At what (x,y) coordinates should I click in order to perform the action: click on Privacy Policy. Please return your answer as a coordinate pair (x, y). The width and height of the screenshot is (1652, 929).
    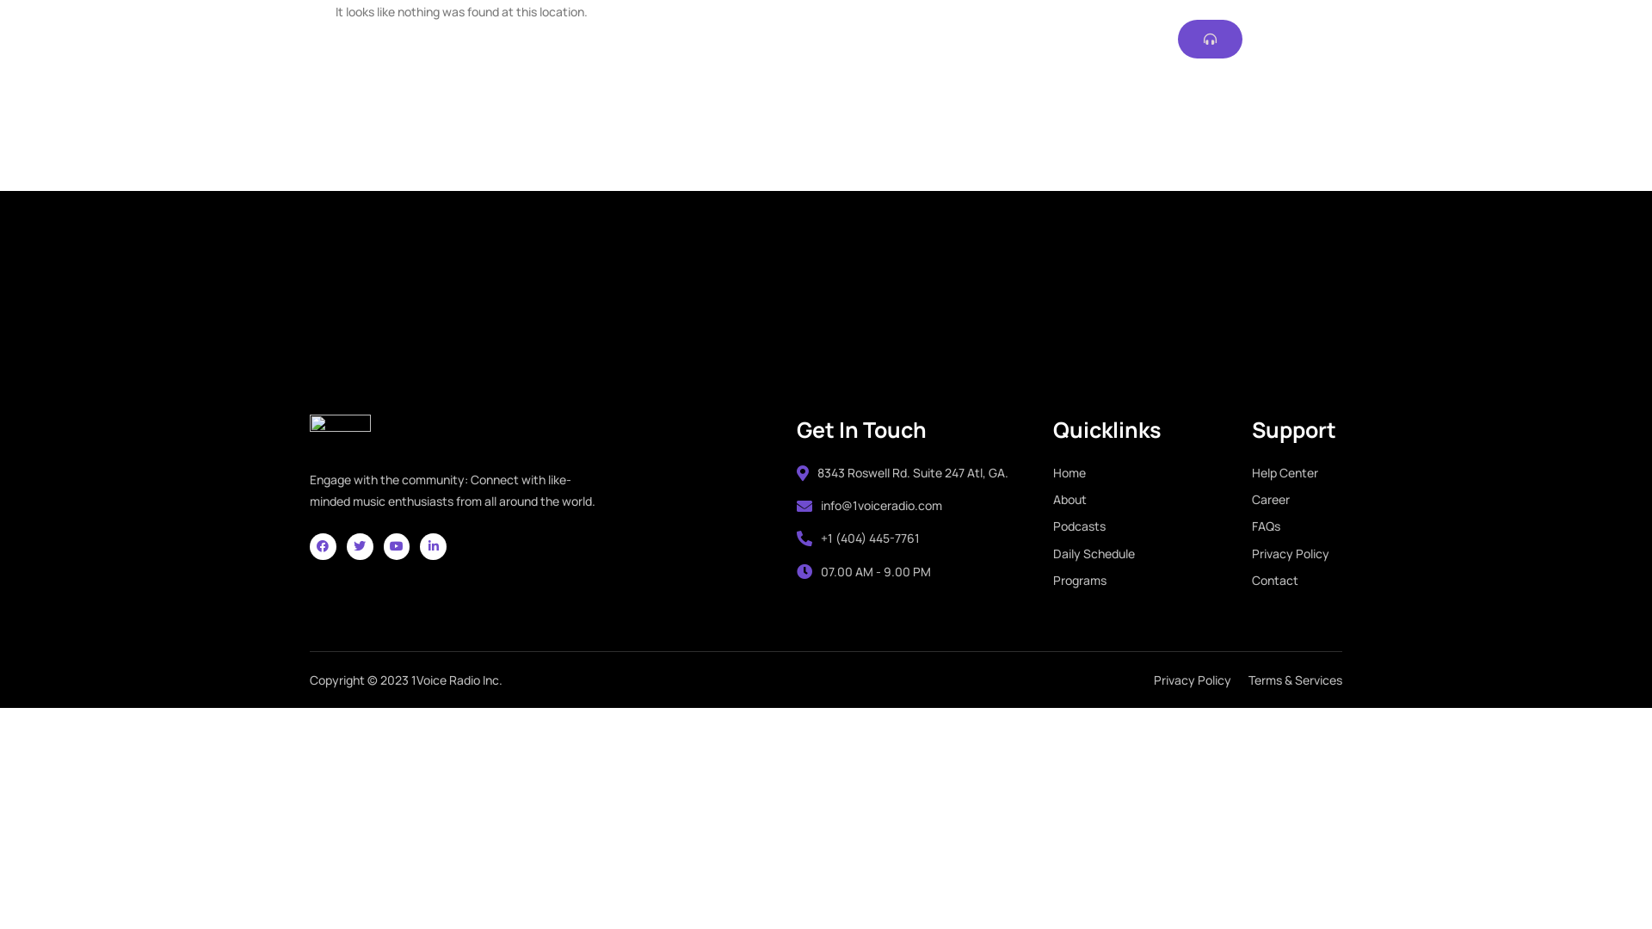
    Looking at the image, I should click on (1193, 680).